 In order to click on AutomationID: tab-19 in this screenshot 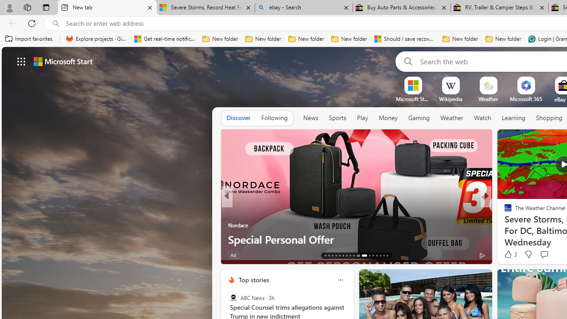, I will do `click(346, 255)`.